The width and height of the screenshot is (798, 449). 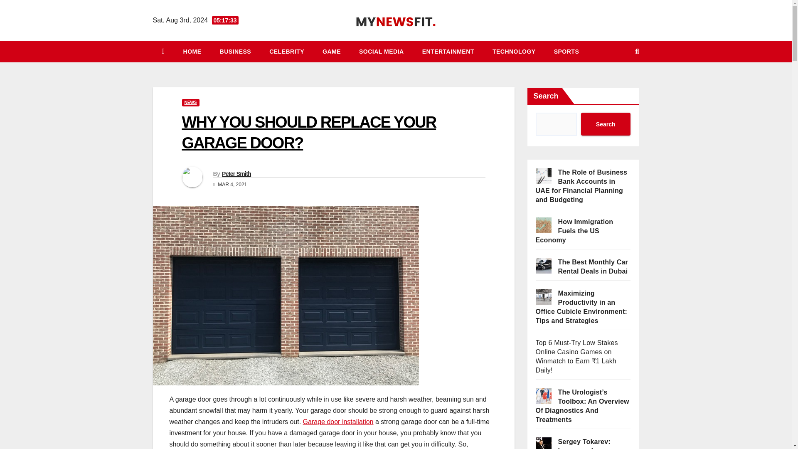 What do you see at coordinates (448, 52) in the screenshot?
I see `Entertainment` at bounding box center [448, 52].